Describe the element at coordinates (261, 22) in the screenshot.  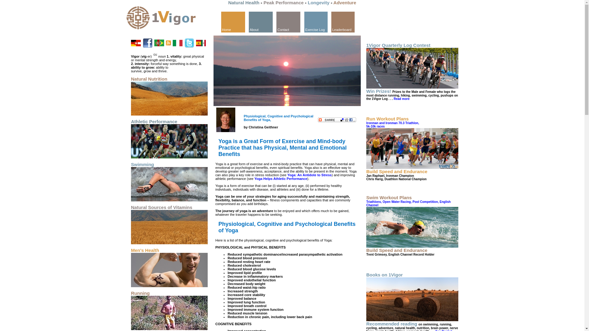
I see `About` at that location.